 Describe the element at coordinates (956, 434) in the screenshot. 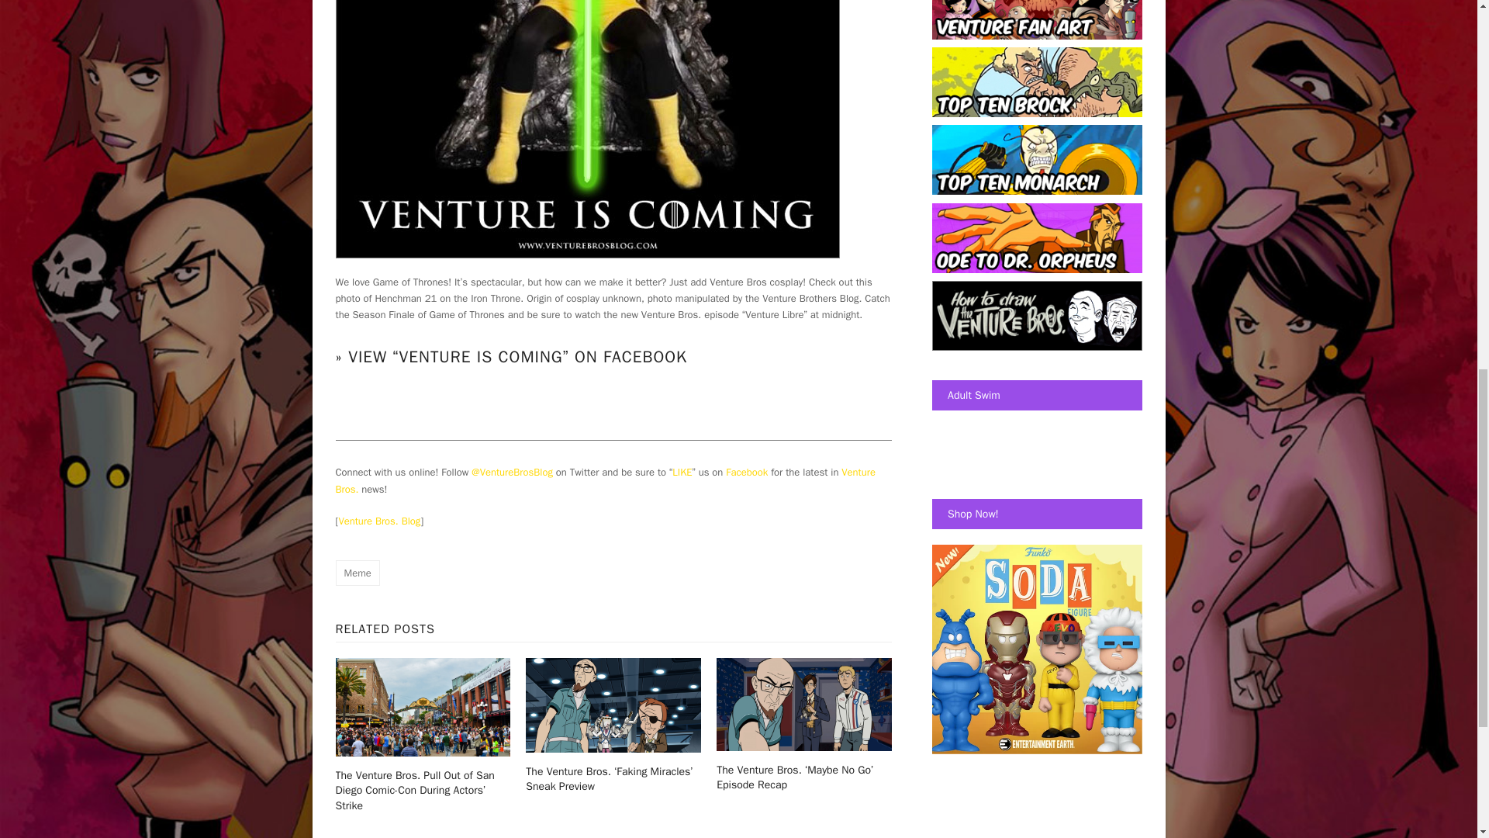

I see `Watch The Venture Bros. on AdultSwim.com` at that location.